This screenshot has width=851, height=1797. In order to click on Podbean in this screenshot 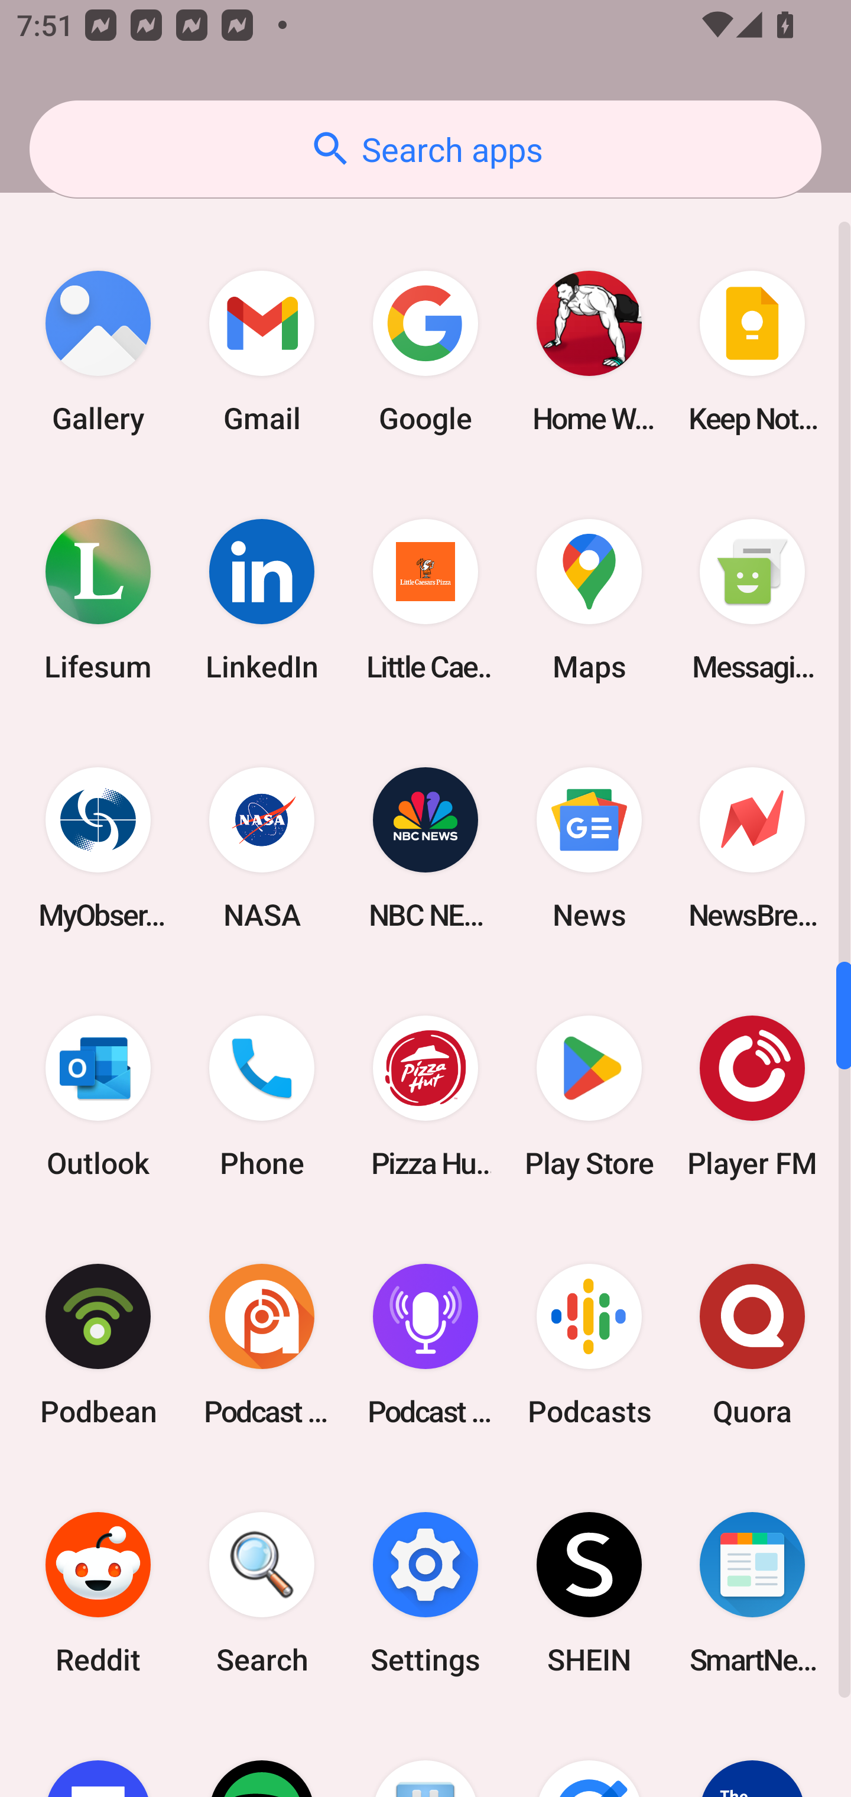, I will do `click(98, 1344)`.